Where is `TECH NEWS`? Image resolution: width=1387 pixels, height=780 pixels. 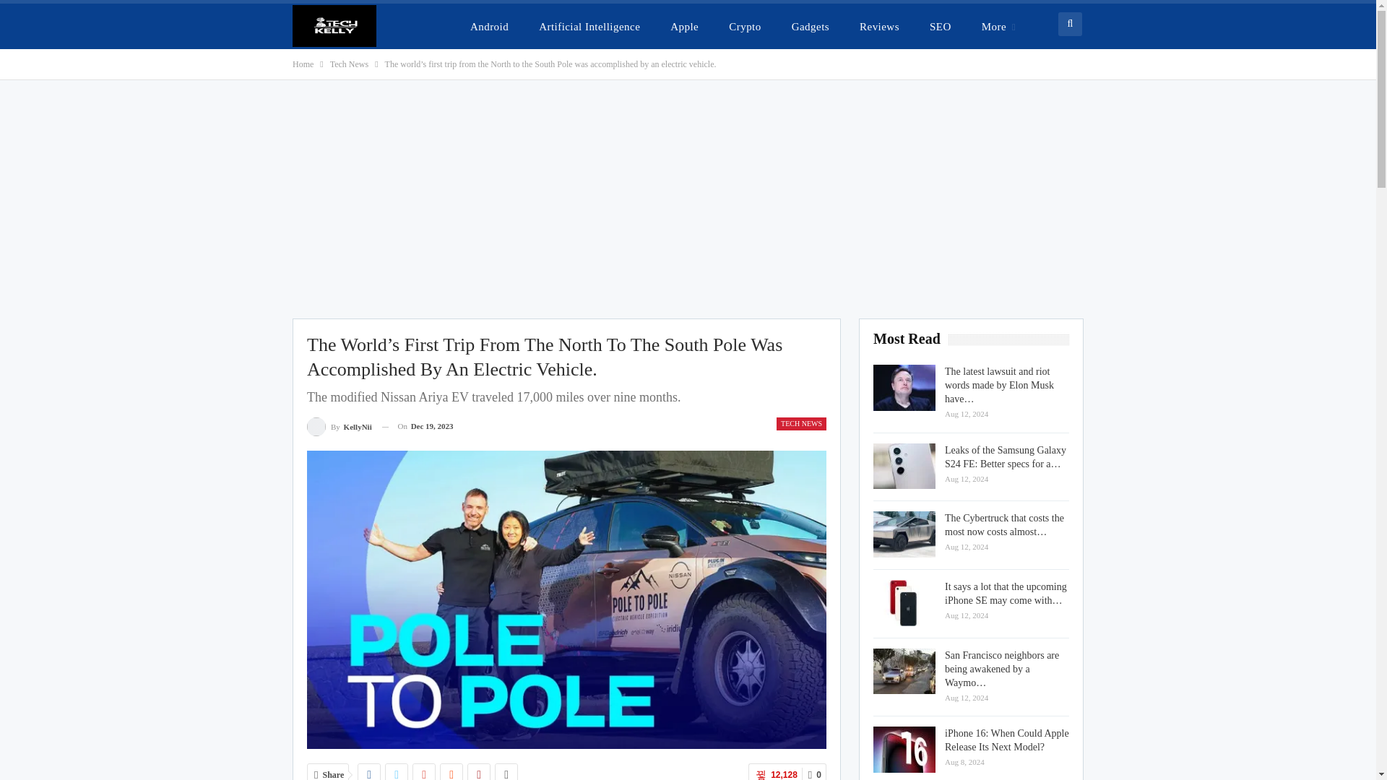
TECH NEWS is located at coordinates (802, 423).